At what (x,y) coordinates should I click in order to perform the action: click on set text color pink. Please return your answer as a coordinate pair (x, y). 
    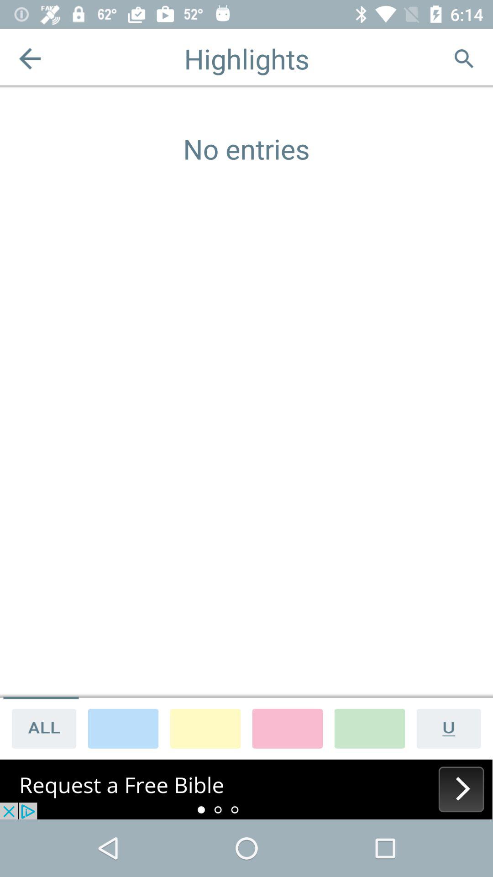
    Looking at the image, I should click on (288, 728).